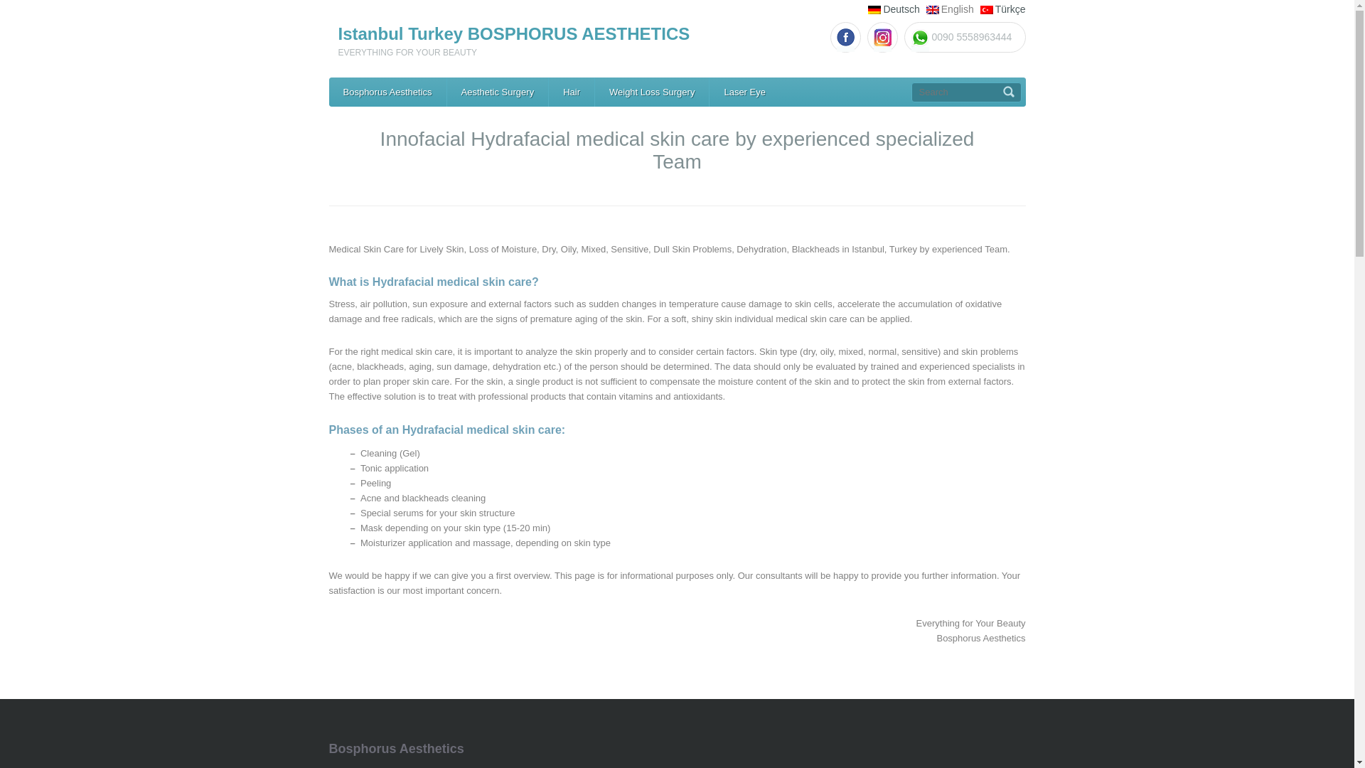 The width and height of the screenshot is (1365, 768). Describe the element at coordinates (387, 92) in the screenshot. I see `Everything for Your Beauty` at that location.